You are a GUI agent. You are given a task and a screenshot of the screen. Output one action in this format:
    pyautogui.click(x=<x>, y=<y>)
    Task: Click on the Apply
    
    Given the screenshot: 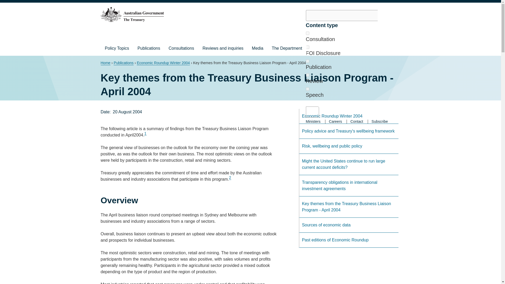 What is the action you would take?
    pyautogui.click(x=312, y=112)
    